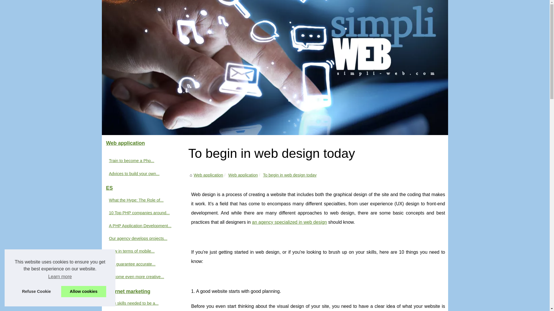 Image resolution: width=554 pixels, height=311 pixels. Describe the element at coordinates (145, 188) in the screenshot. I see `ES` at that location.